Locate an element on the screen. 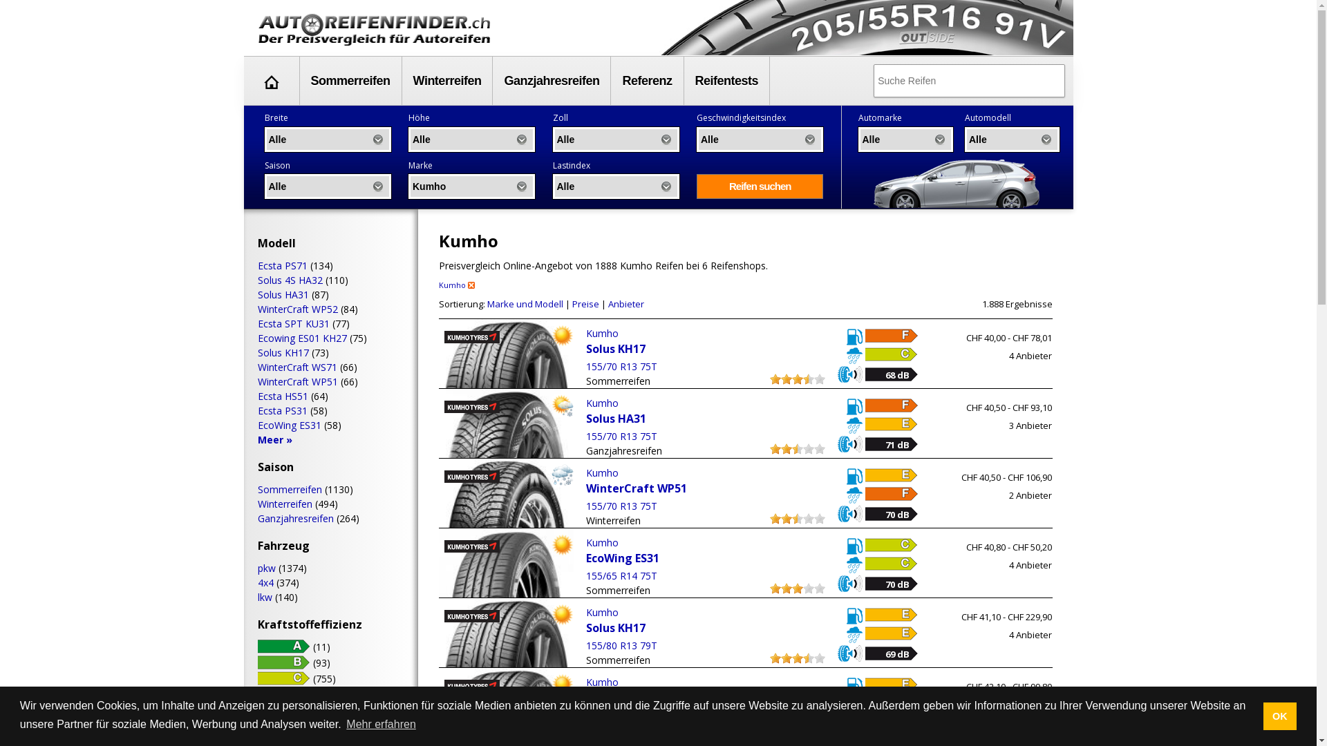 This screenshot has height=746, width=1327. ster is located at coordinates (787, 658).